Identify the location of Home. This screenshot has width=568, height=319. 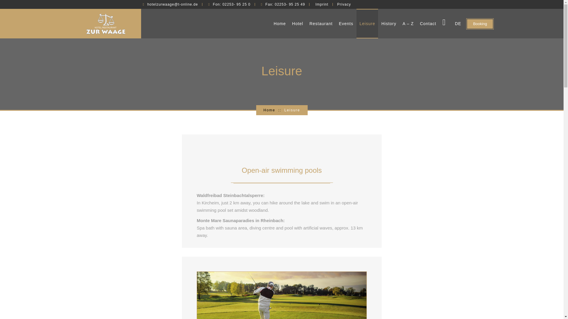
(269, 110).